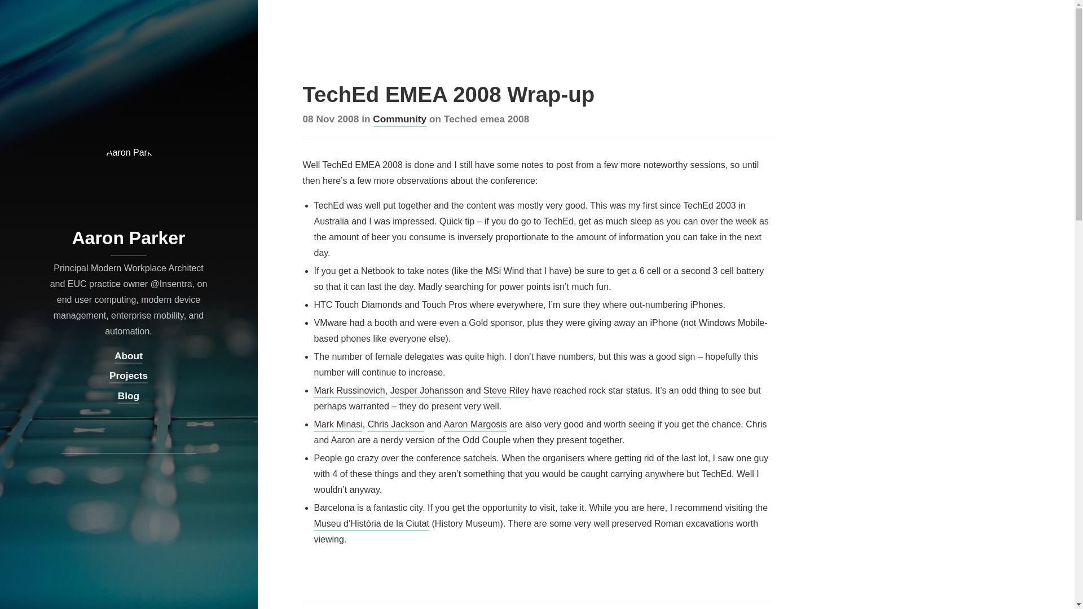 This screenshot has width=1083, height=609. What do you see at coordinates (337, 424) in the screenshot?
I see `Mark Minasi` at bounding box center [337, 424].